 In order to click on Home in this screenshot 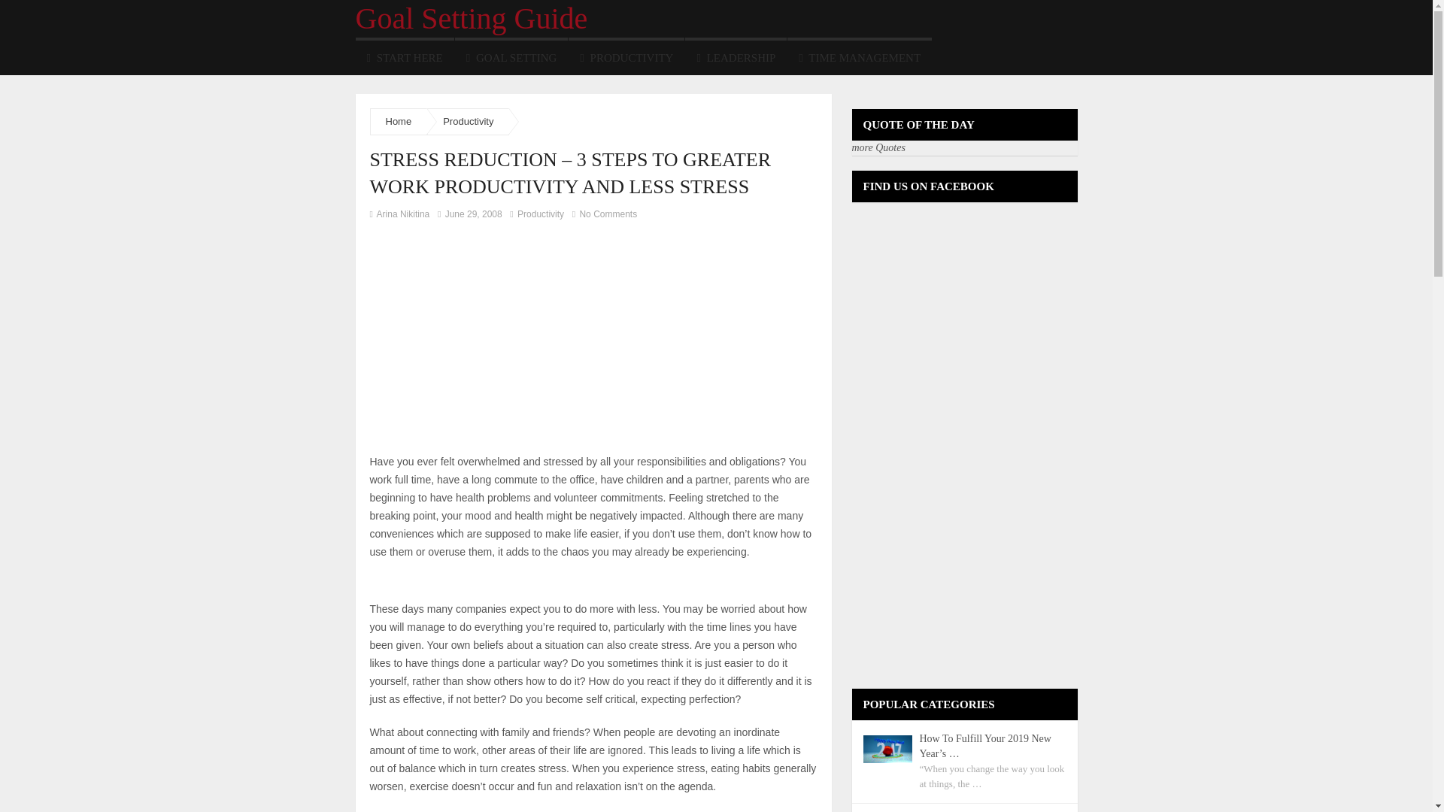, I will do `click(399, 121)`.